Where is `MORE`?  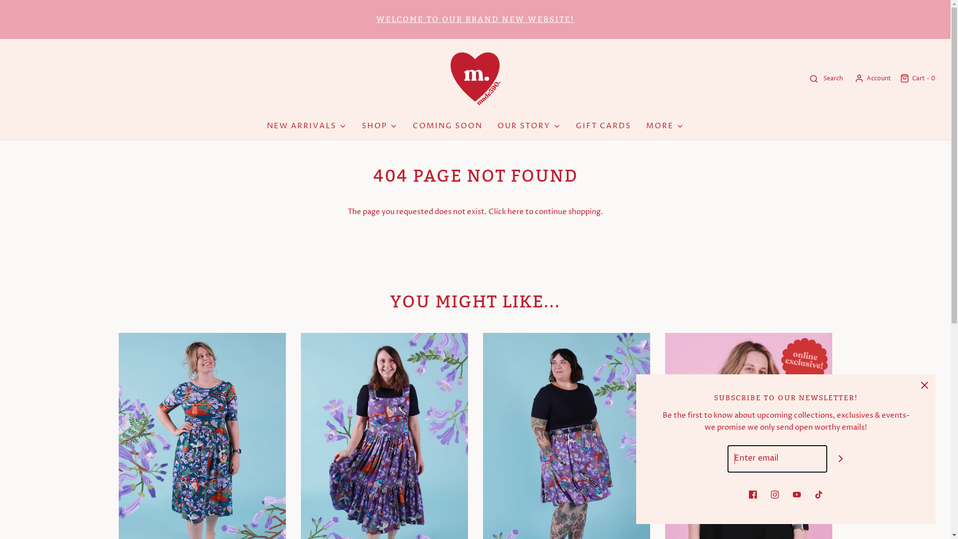
MORE is located at coordinates (665, 126).